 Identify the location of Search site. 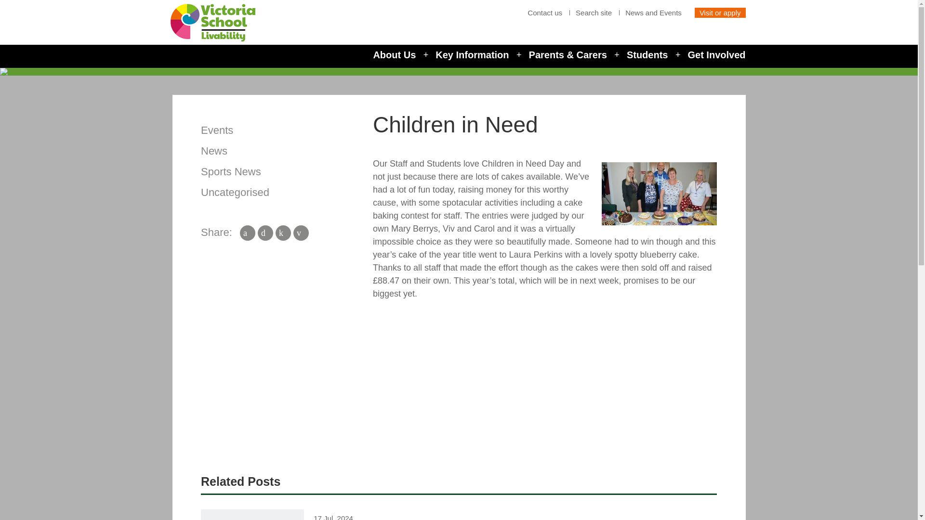
(594, 13).